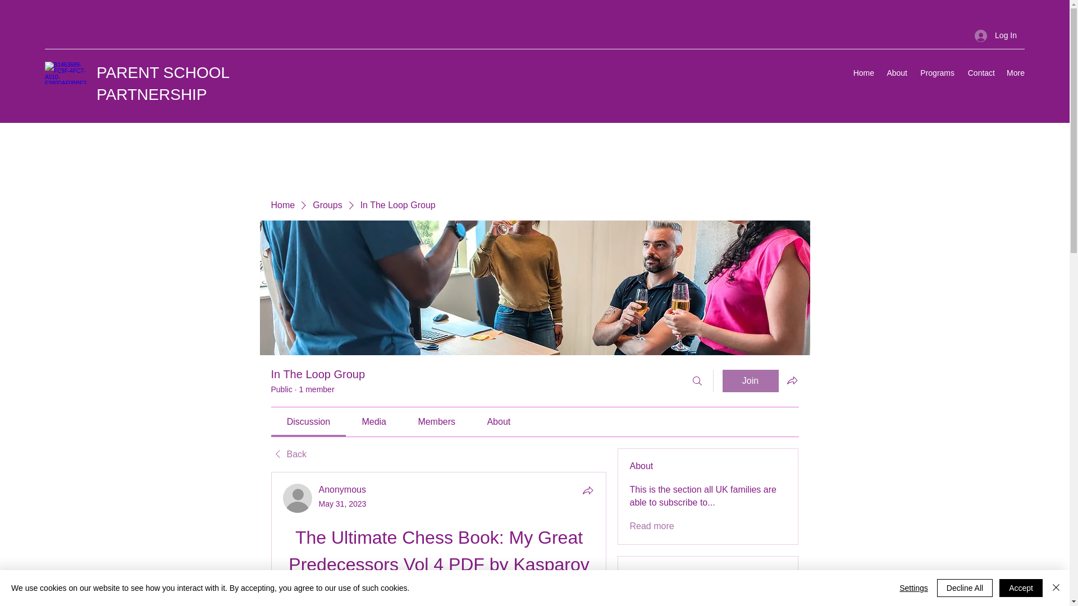  I want to click on Home, so click(282, 205).